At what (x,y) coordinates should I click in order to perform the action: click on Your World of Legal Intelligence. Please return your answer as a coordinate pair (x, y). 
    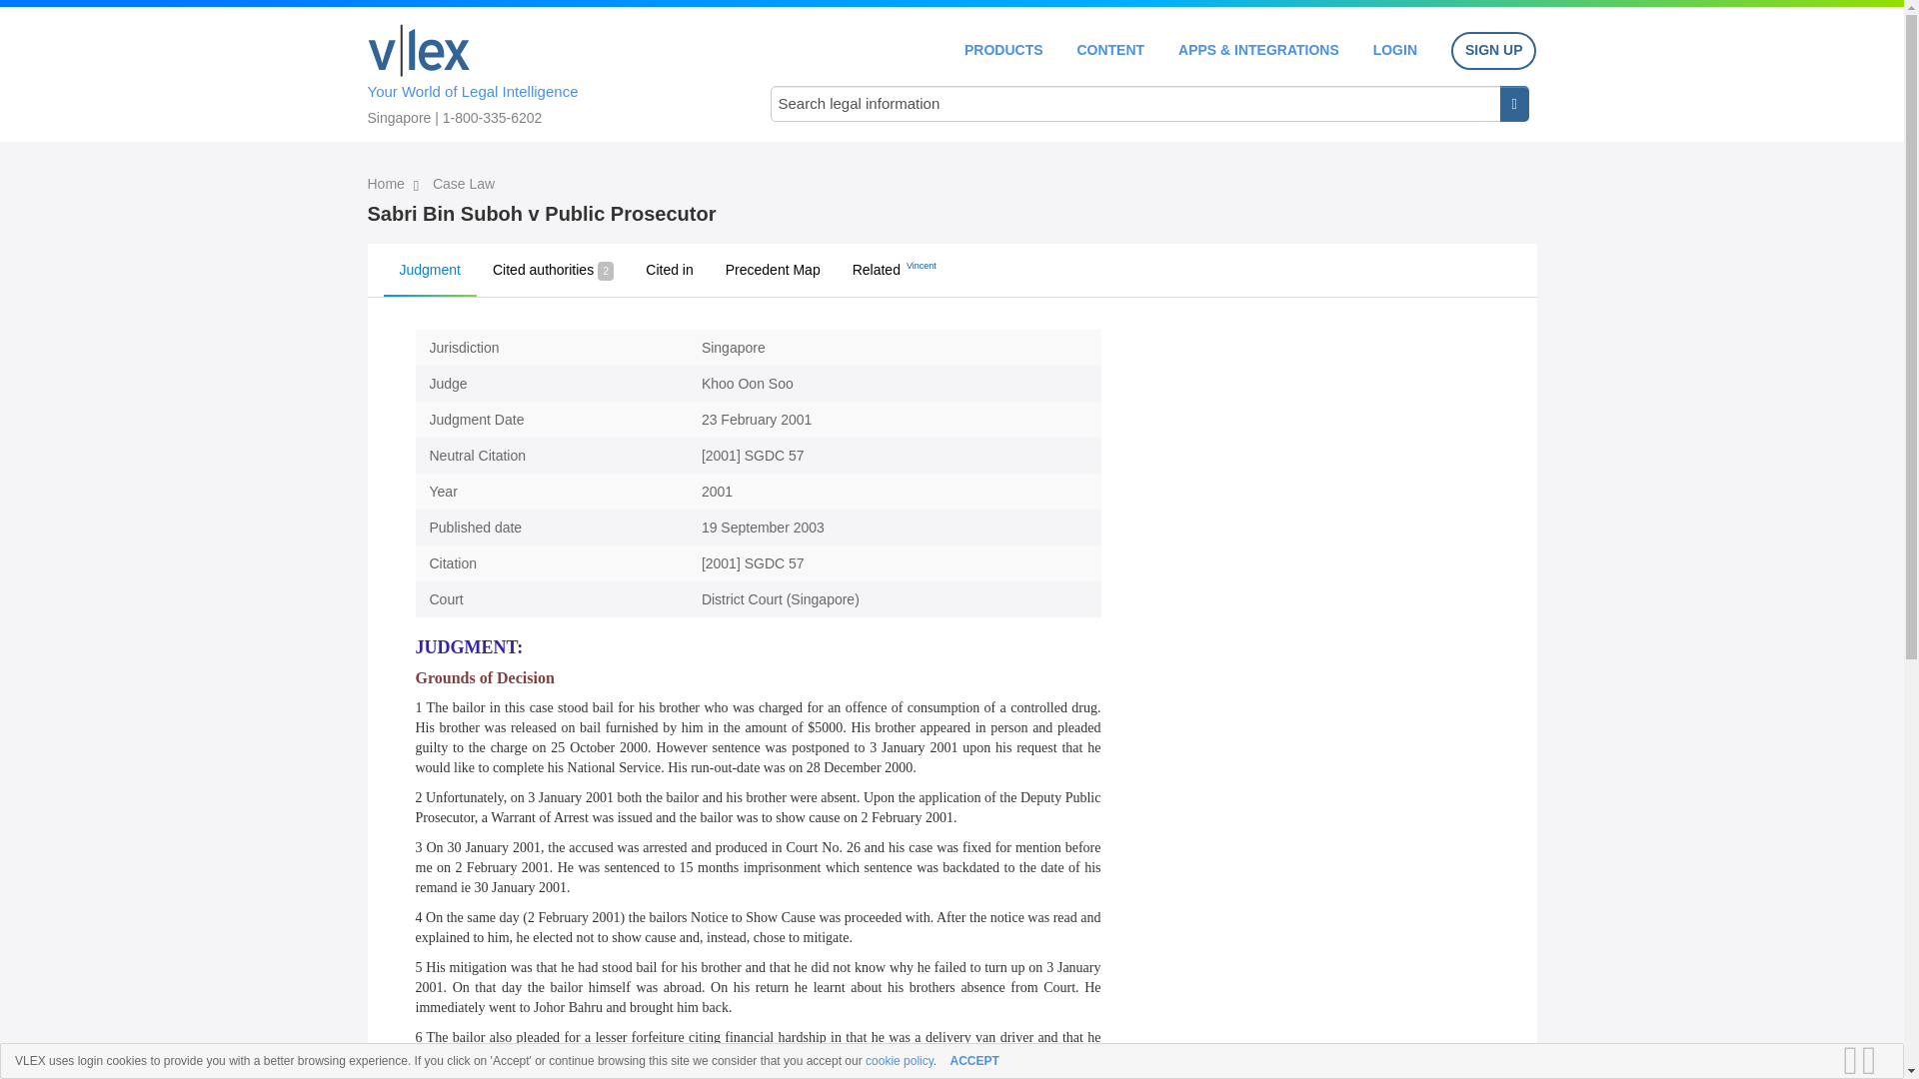
    Looking at the image, I should click on (548, 71).